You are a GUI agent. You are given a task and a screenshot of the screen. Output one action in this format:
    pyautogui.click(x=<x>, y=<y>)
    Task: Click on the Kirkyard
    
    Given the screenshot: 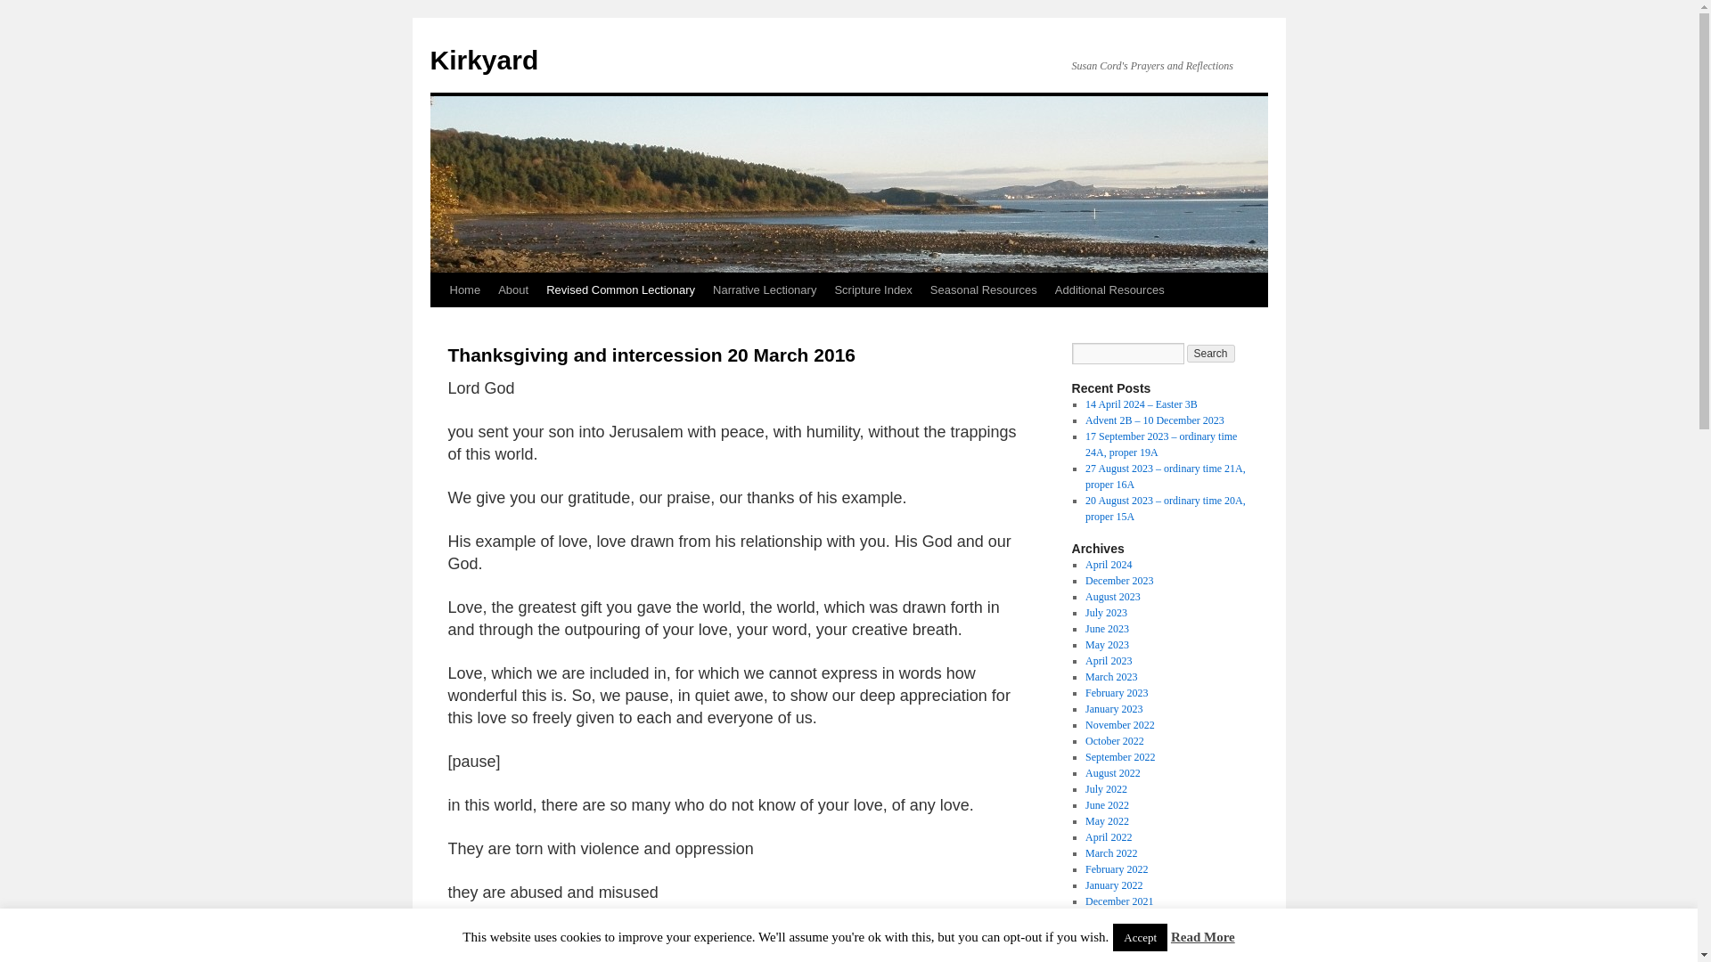 What is the action you would take?
    pyautogui.click(x=483, y=60)
    